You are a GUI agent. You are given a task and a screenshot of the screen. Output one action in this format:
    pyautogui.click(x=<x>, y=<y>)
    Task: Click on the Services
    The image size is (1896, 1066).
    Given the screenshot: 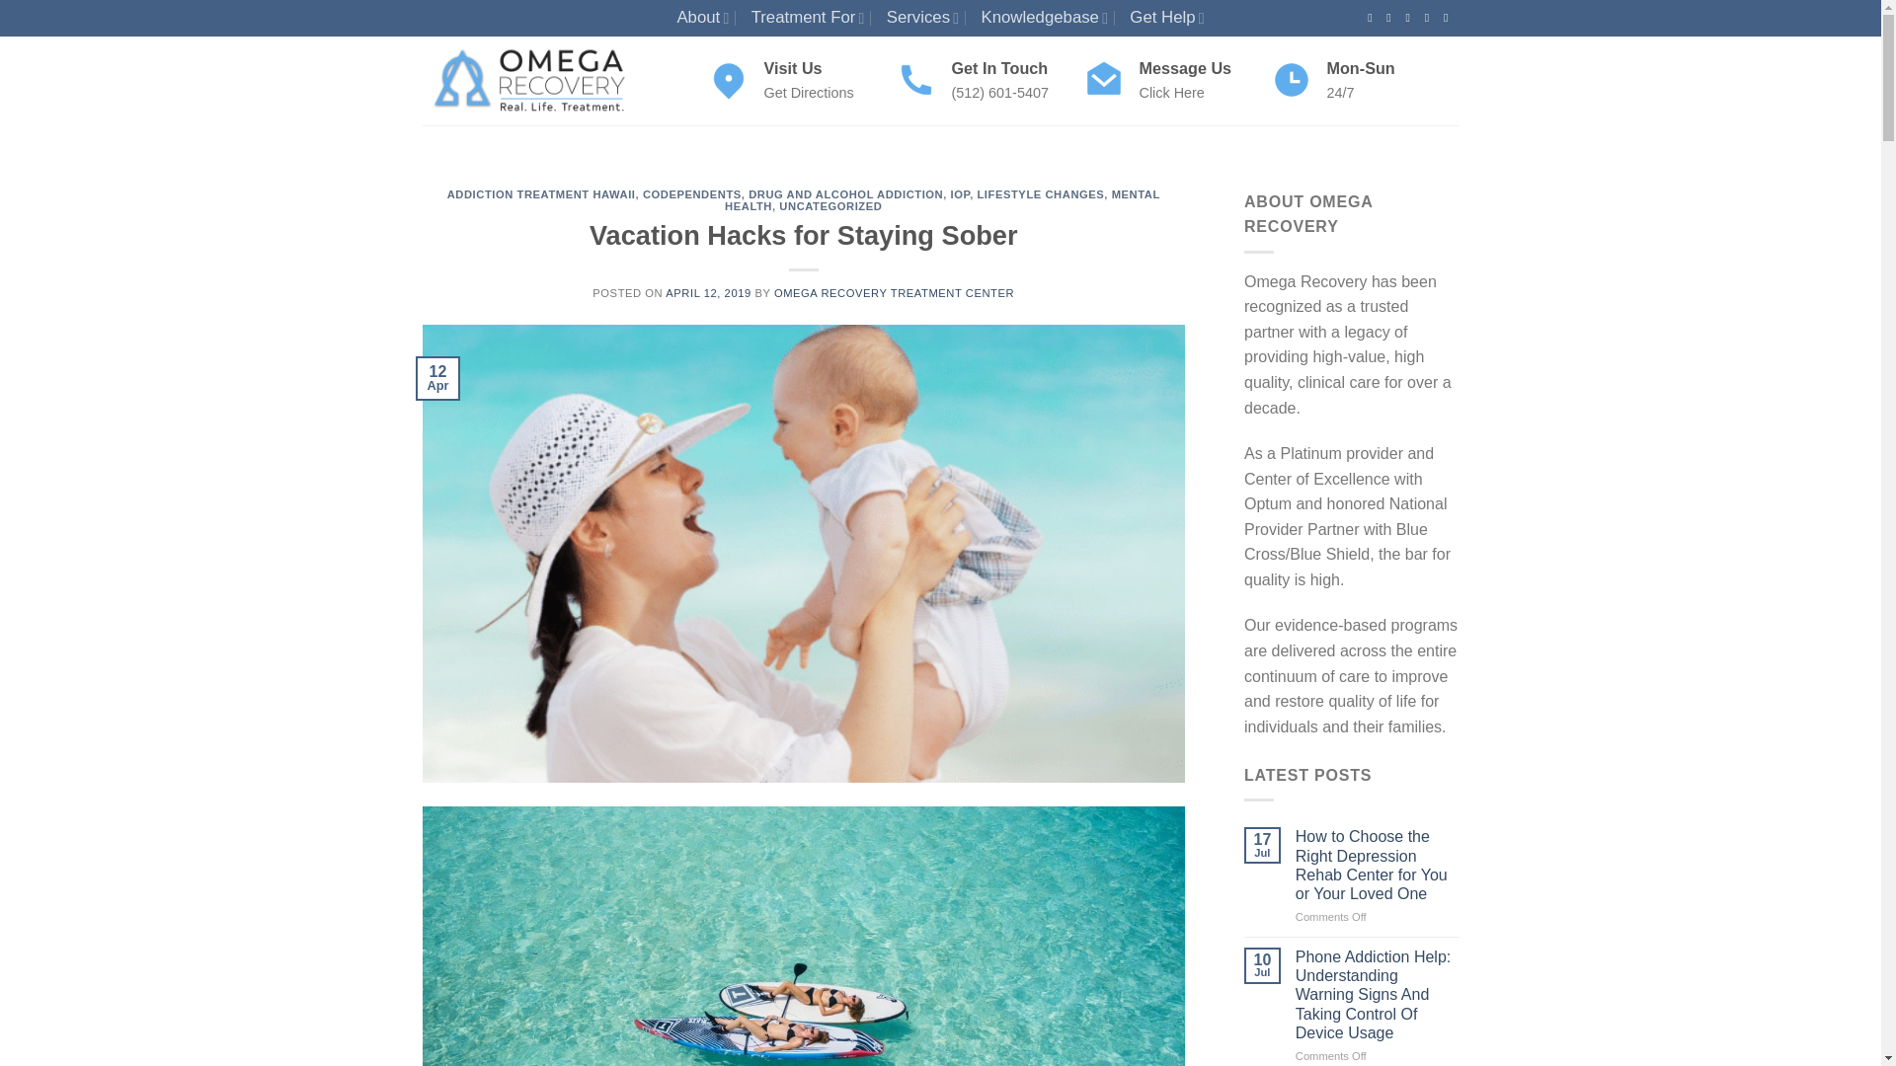 What is the action you would take?
    pyautogui.click(x=922, y=18)
    